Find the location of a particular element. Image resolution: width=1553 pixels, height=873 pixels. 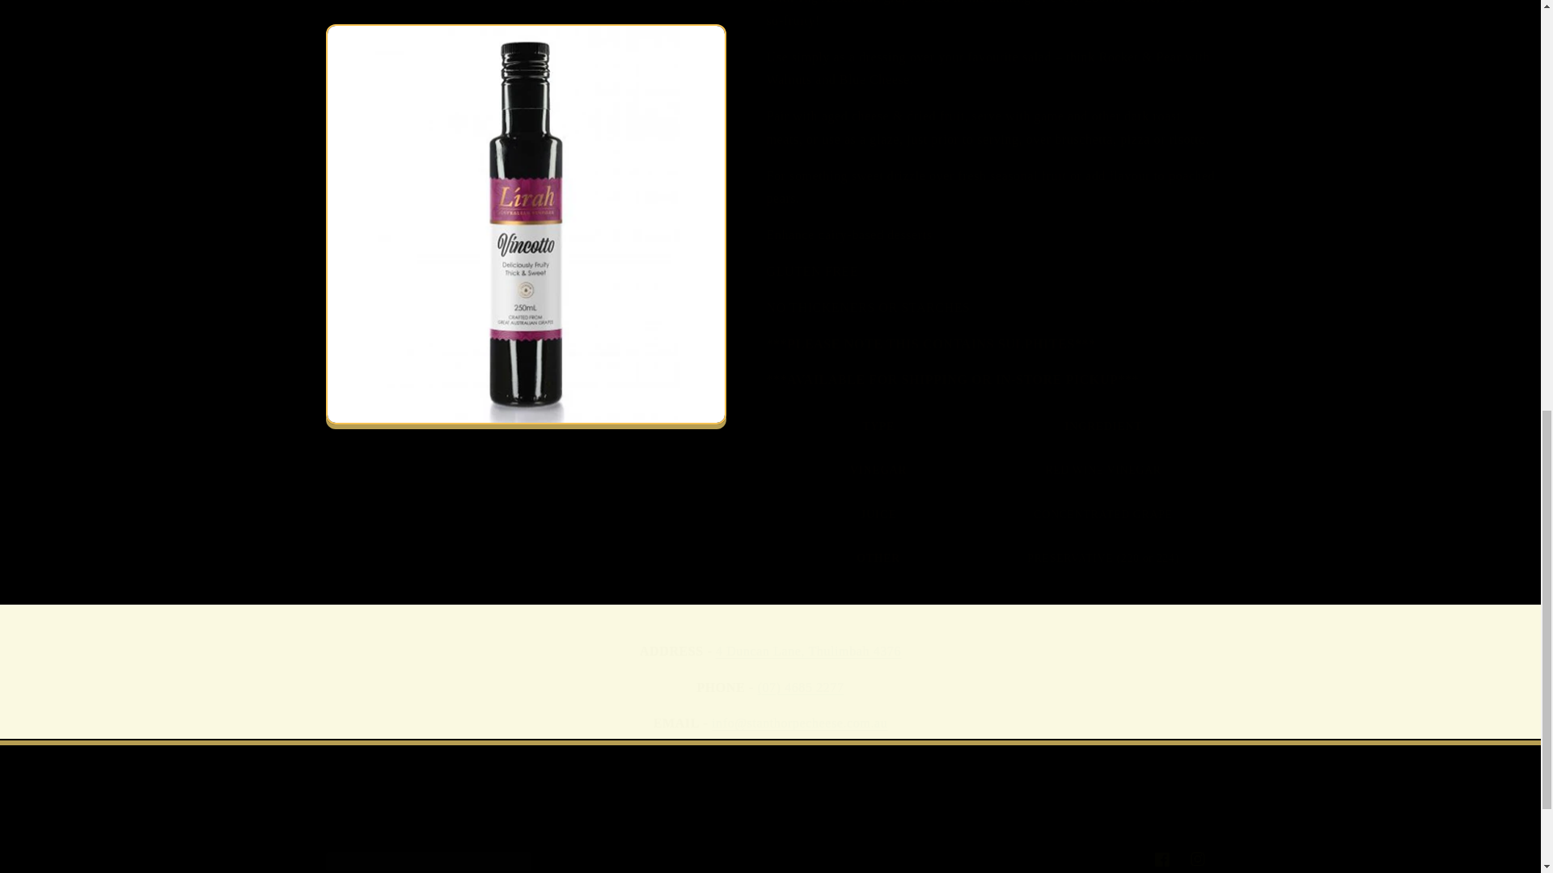

HOME ABOUT CHEESE JERSEY GIRL CAFE SHOP STOCKISTS CONTACT US is located at coordinates (769, 803).